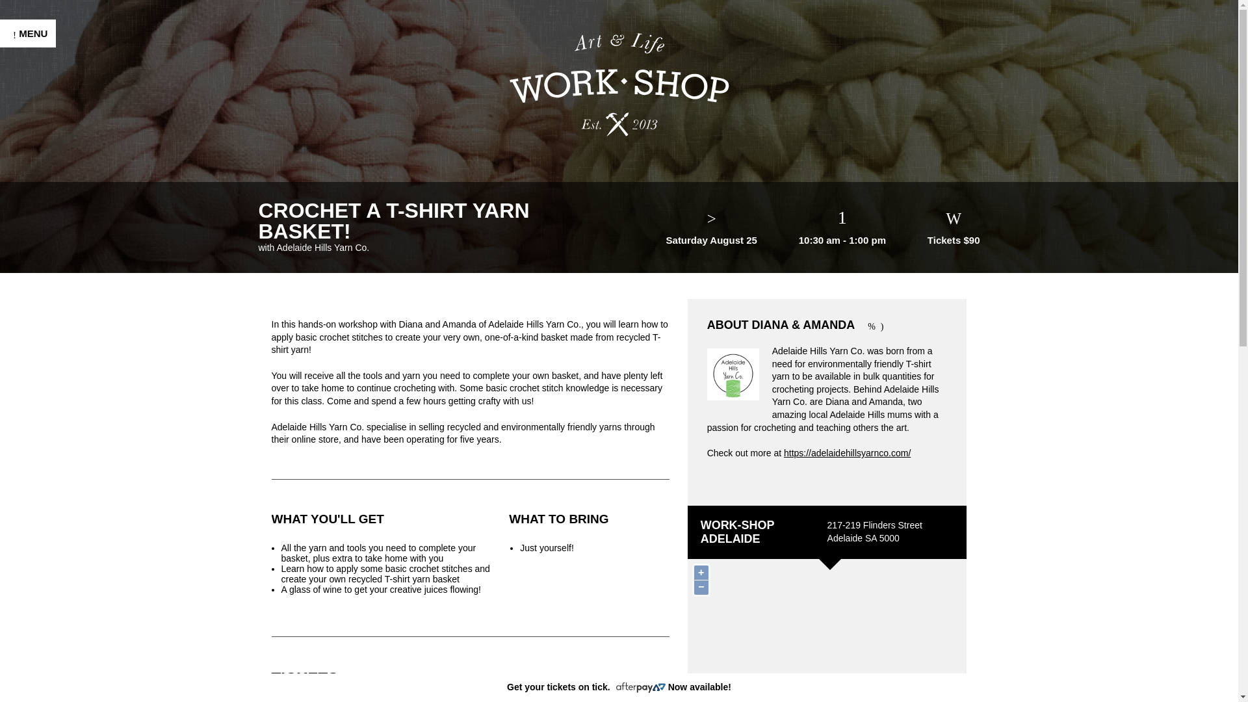  Describe the element at coordinates (61, 377) in the screenshot. I see `GIFT VOUCHERS` at that location.